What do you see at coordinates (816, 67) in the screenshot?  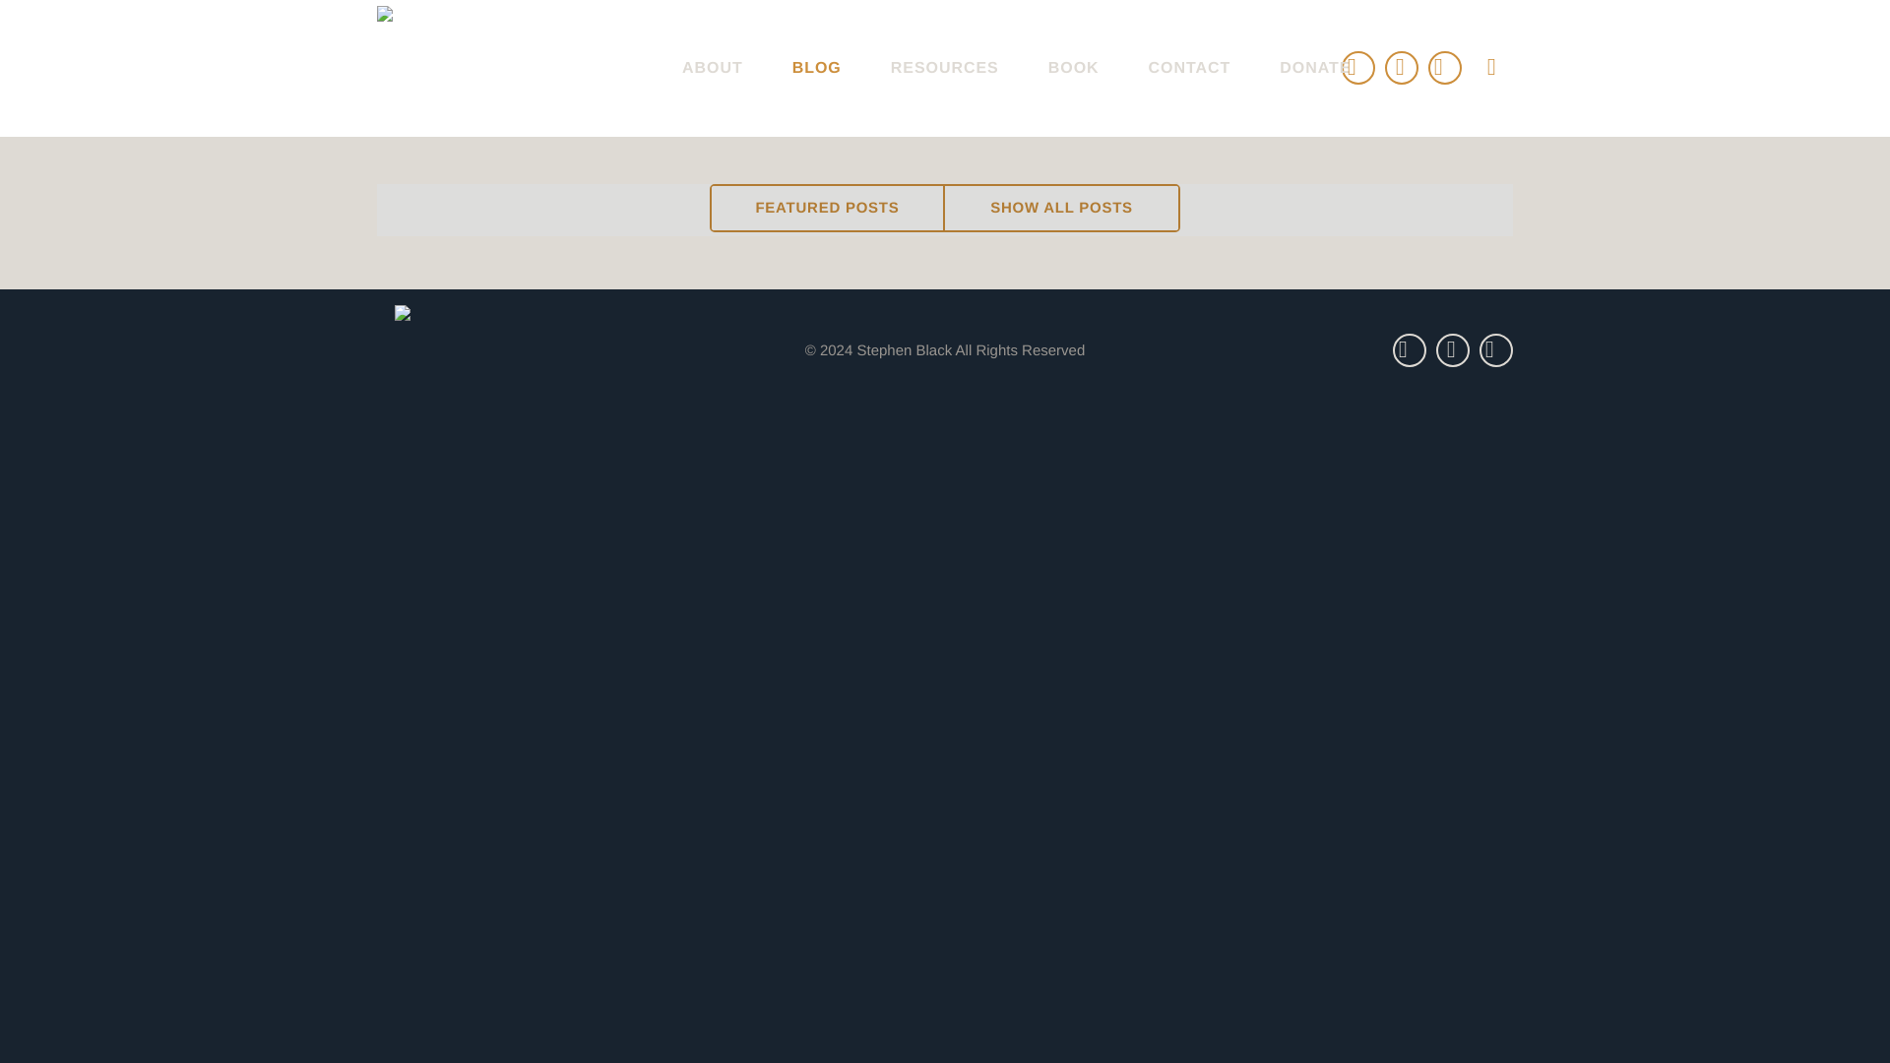 I see `BLOG` at bounding box center [816, 67].